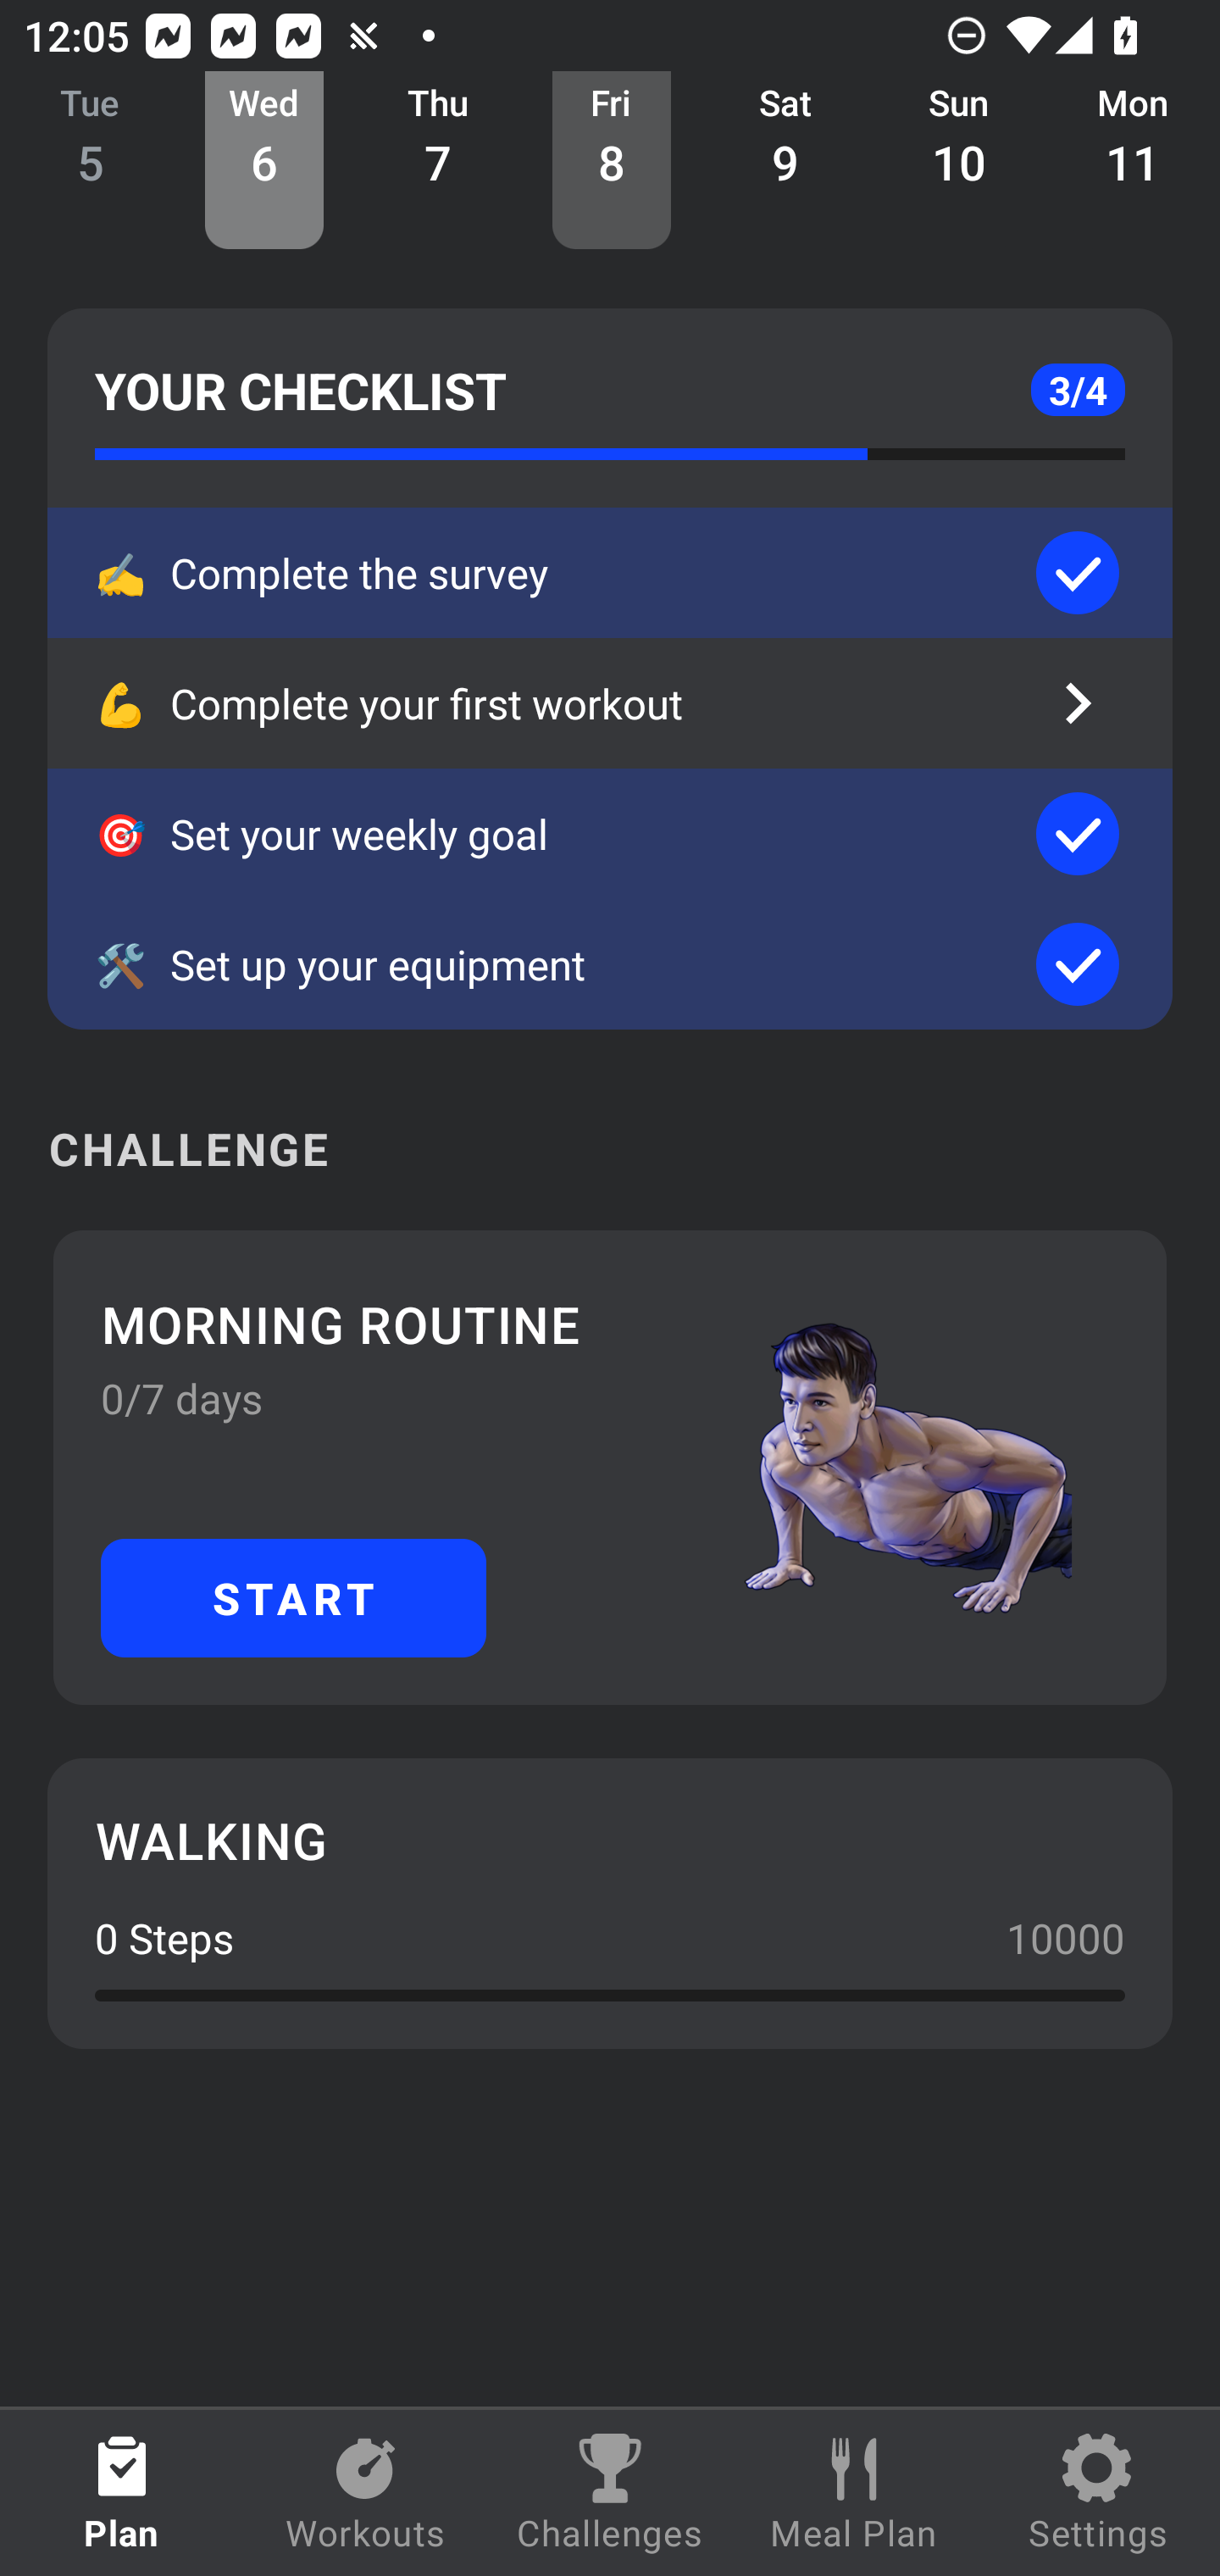  What do you see at coordinates (293, 1596) in the screenshot?
I see `START` at bounding box center [293, 1596].